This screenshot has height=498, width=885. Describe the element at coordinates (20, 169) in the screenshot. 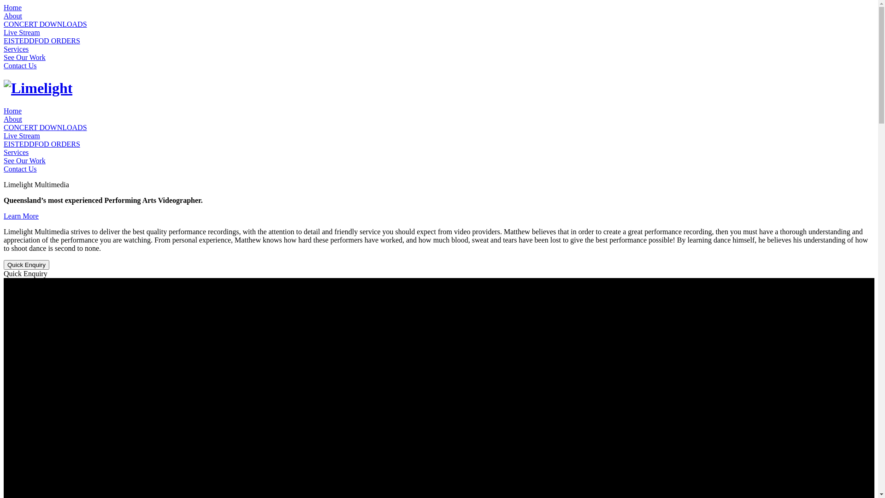

I see `Contact Us` at that location.